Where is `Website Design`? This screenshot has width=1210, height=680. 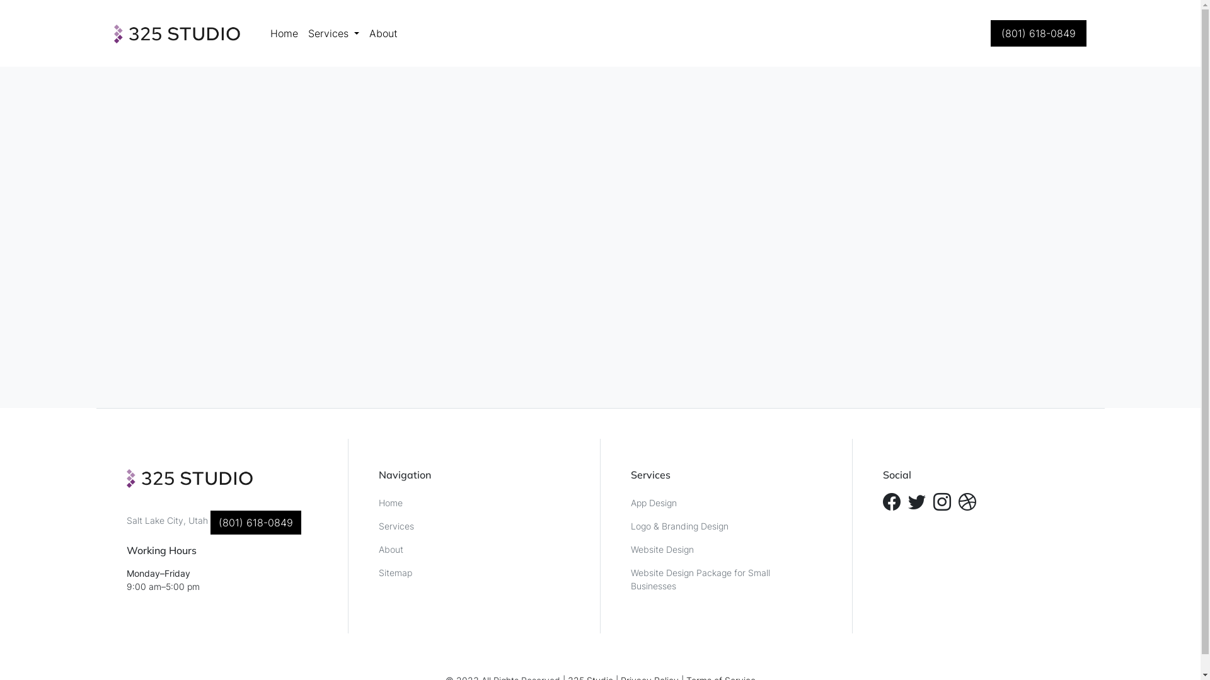 Website Design is located at coordinates (726, 549).